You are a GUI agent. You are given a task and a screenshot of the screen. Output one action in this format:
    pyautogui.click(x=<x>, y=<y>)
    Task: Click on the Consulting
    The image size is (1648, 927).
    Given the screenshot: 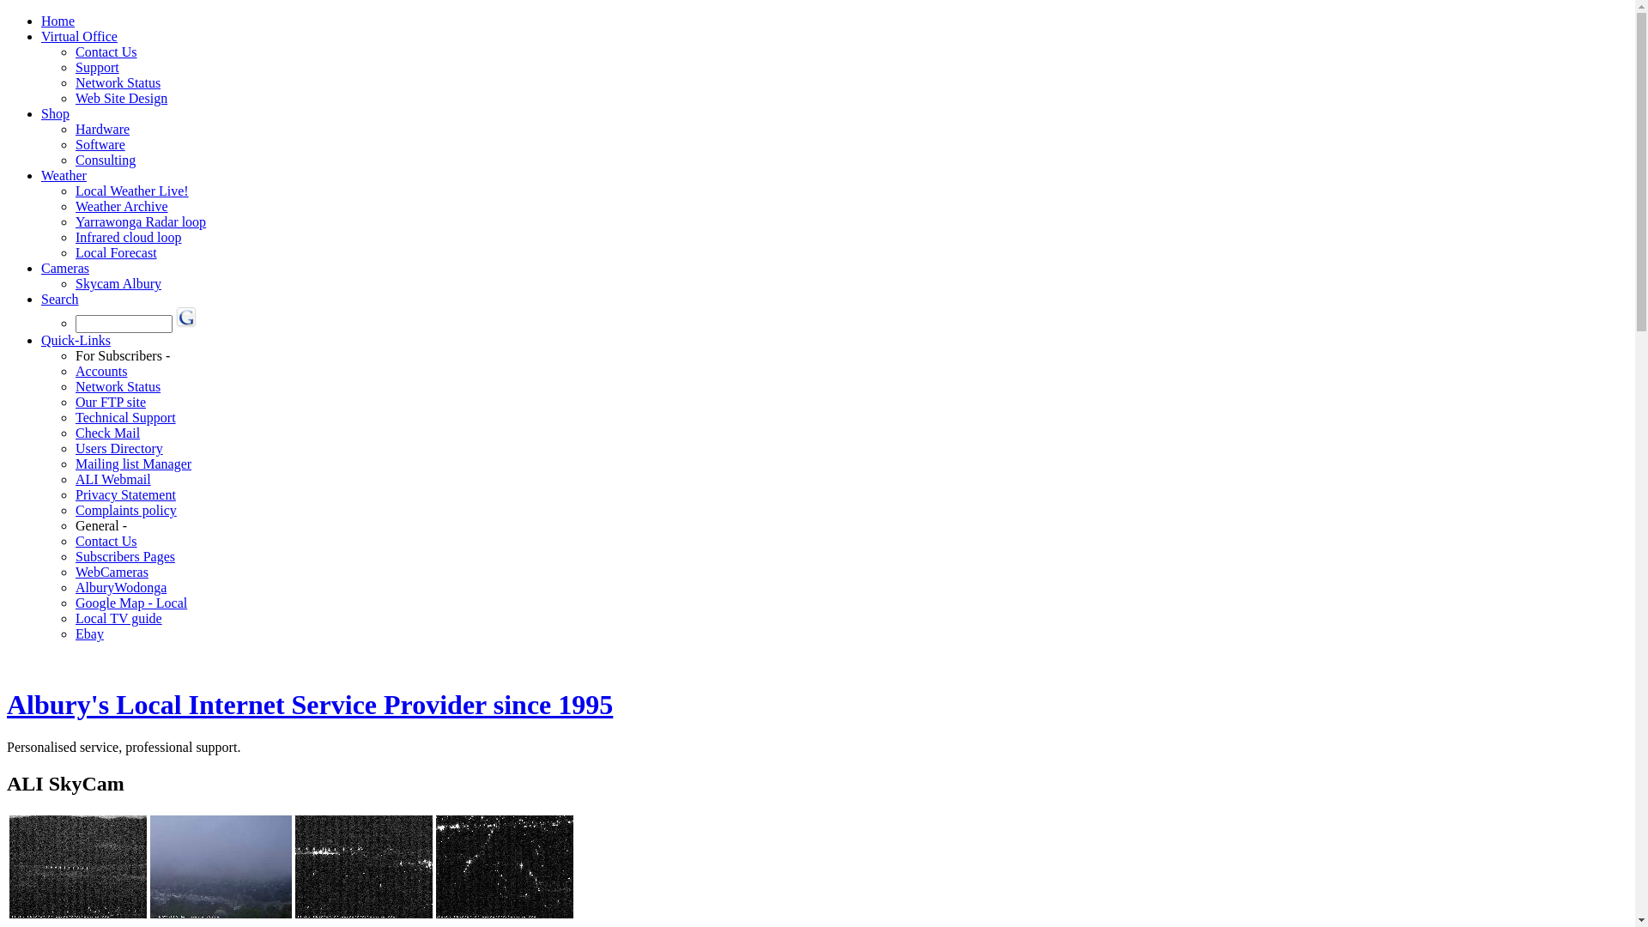 What is the action you would take?
    pyautogui.click(x=106, y=160)
    